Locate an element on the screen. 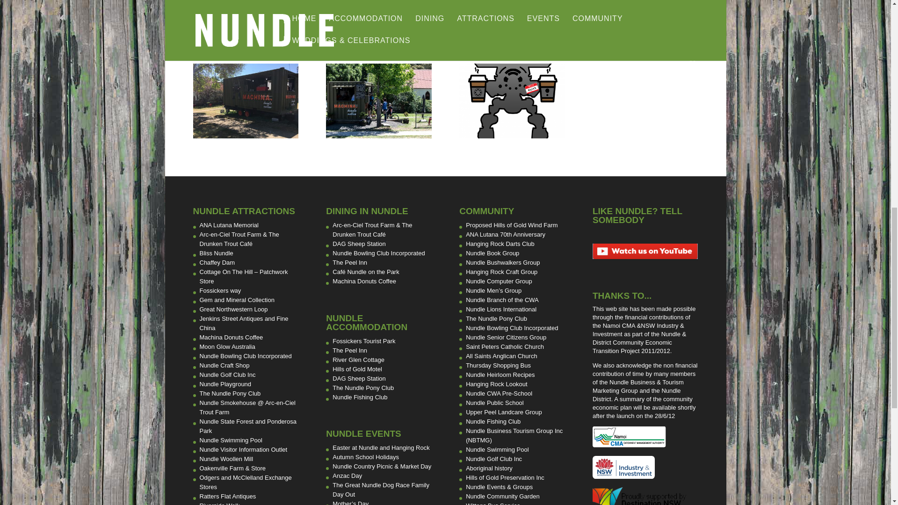 The image size is (898, 505). keith black steam is located at coordinates (512, 136).